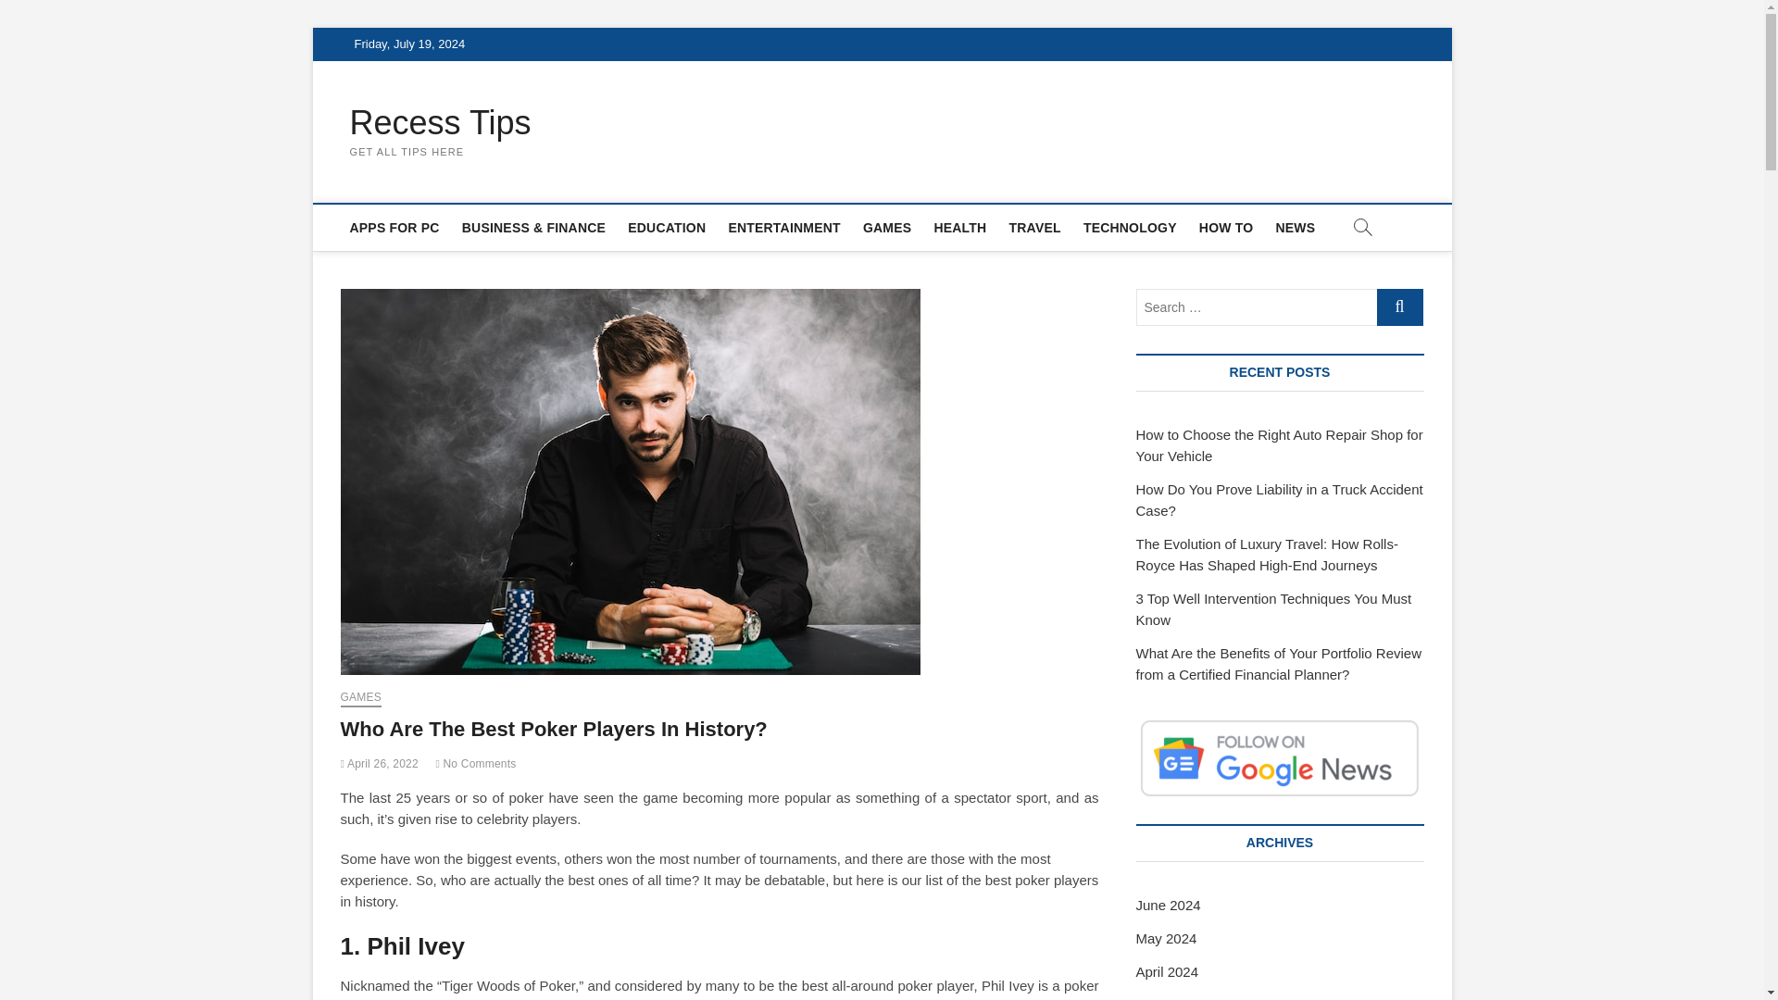 The image size is (1778, 1000). Describe the element at coordinates (1130, 228) in the screenshot. I see `TECHNOLOGY` at that location.